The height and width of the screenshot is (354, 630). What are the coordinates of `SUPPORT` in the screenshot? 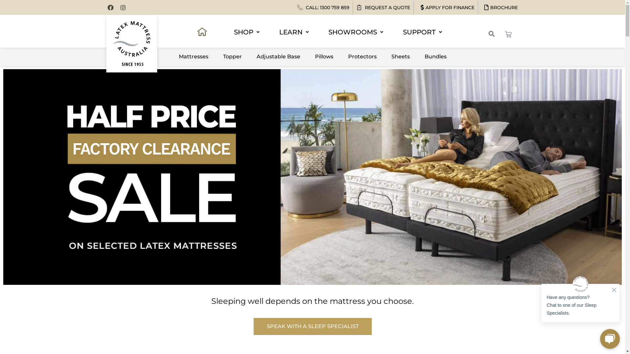 It's located at (422, 32).